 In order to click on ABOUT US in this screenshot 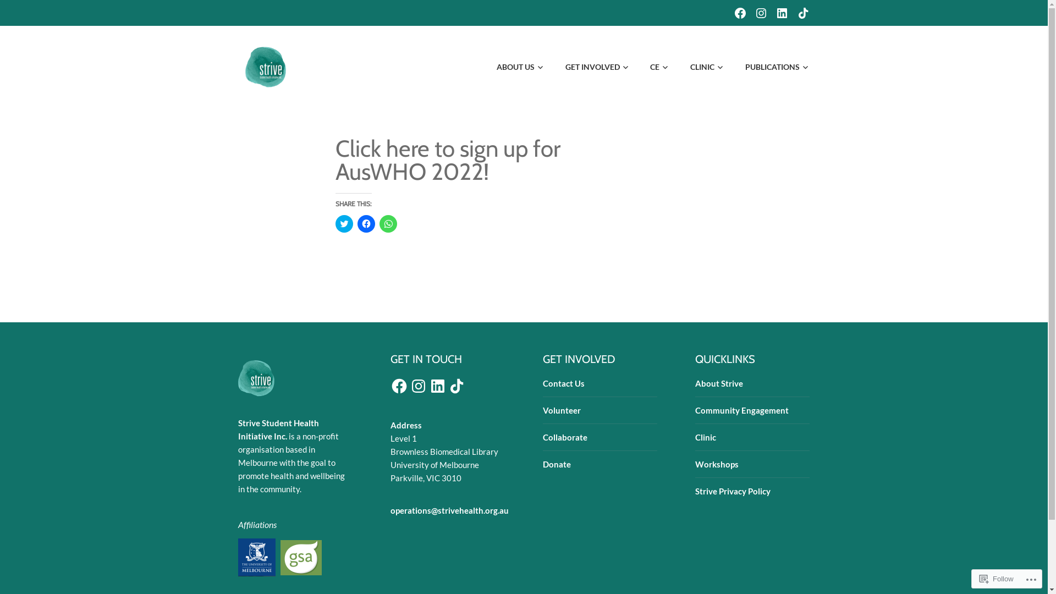, I will do `click(512, 67)`.